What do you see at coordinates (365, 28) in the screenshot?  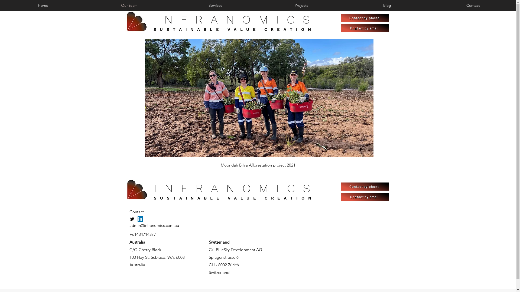 I see `Contact by email` at bounding box center [365, 28].